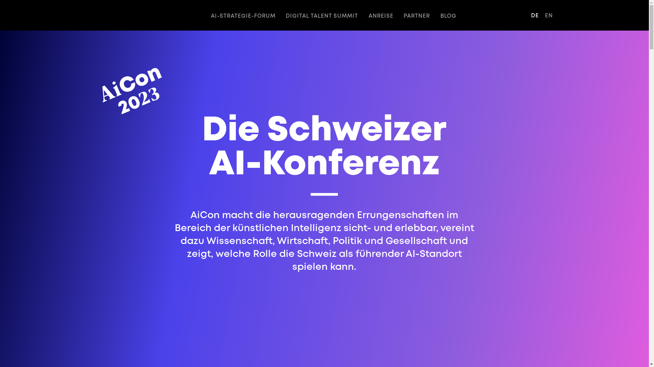  What do you see at coordinates (243, 16) in the screenshot?
I see `AI-STRATEGIE-FORUM` at bounding box center [243, 16].